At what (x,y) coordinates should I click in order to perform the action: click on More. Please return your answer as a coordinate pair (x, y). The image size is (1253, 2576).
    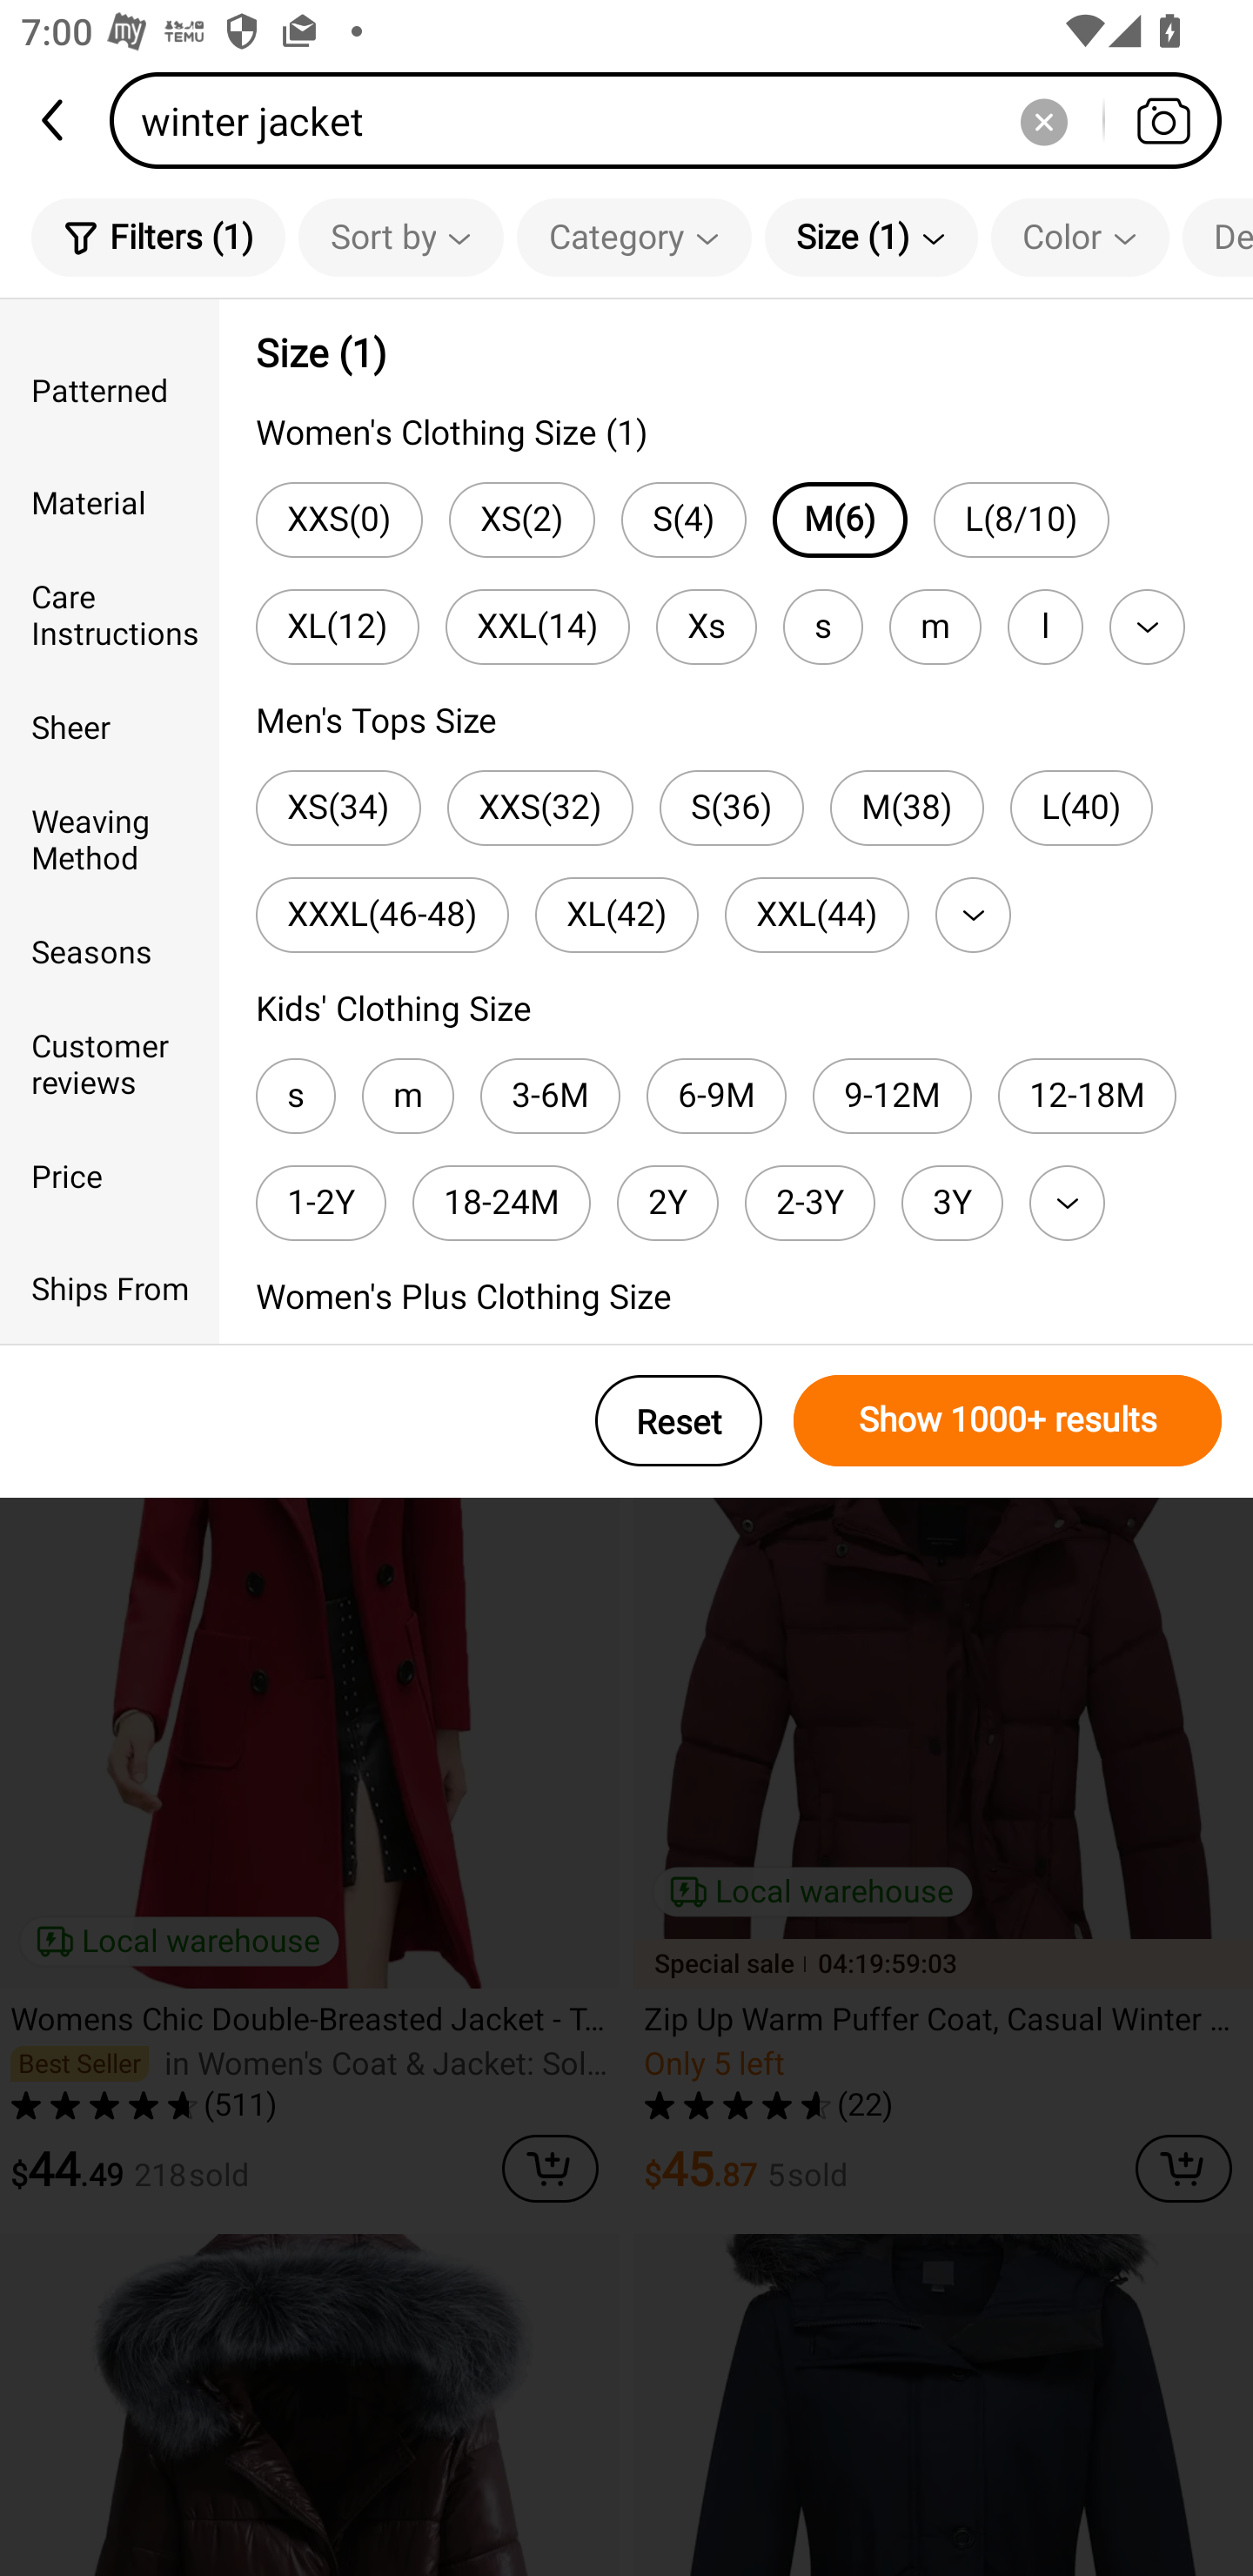
    Looking at the image, I should click on (973, 916).